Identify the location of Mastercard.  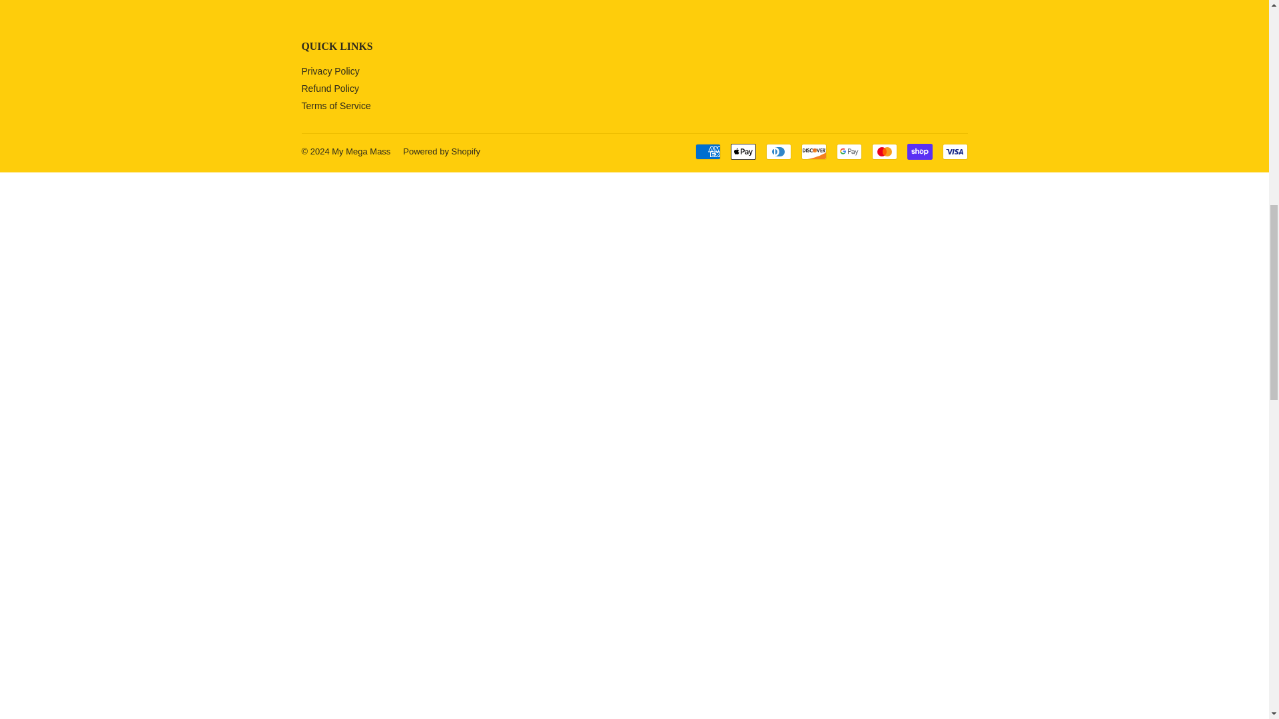
(883, 152).